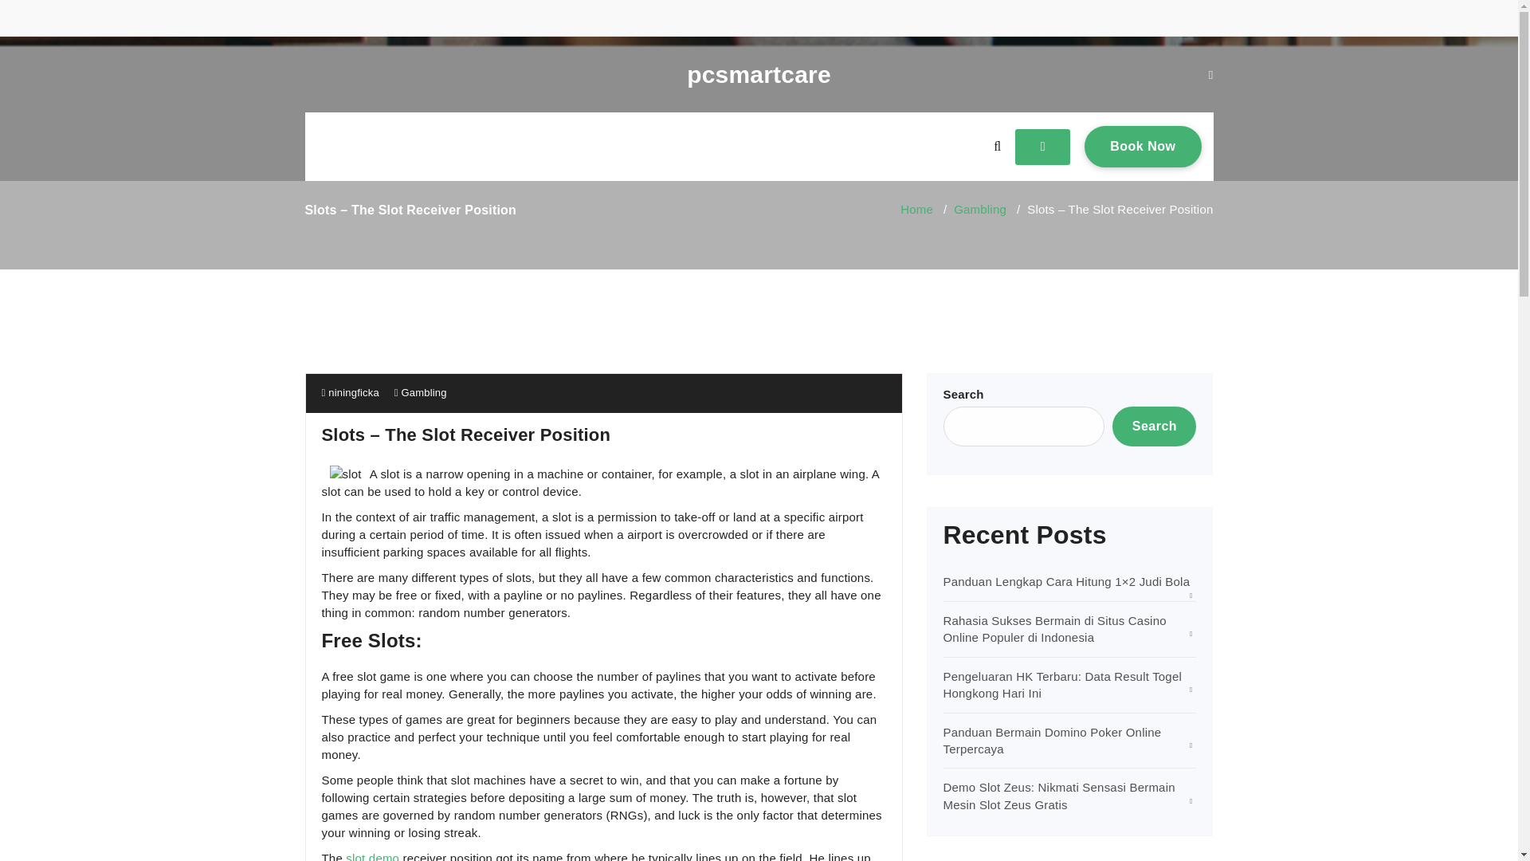  I want to click on Gambling, so click(424, 392).